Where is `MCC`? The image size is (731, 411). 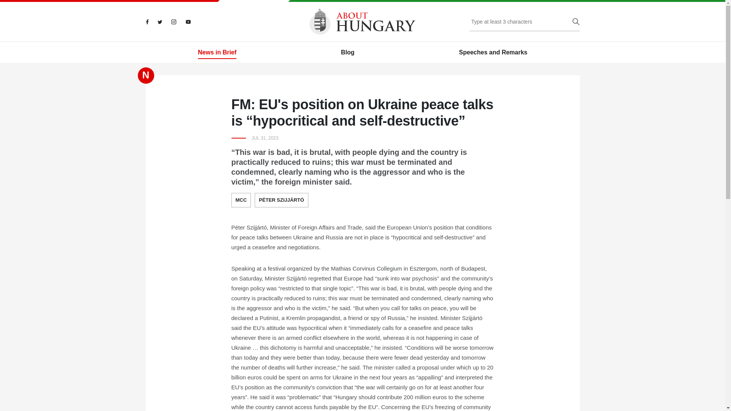 MCC is located at coordinates (241, 200).